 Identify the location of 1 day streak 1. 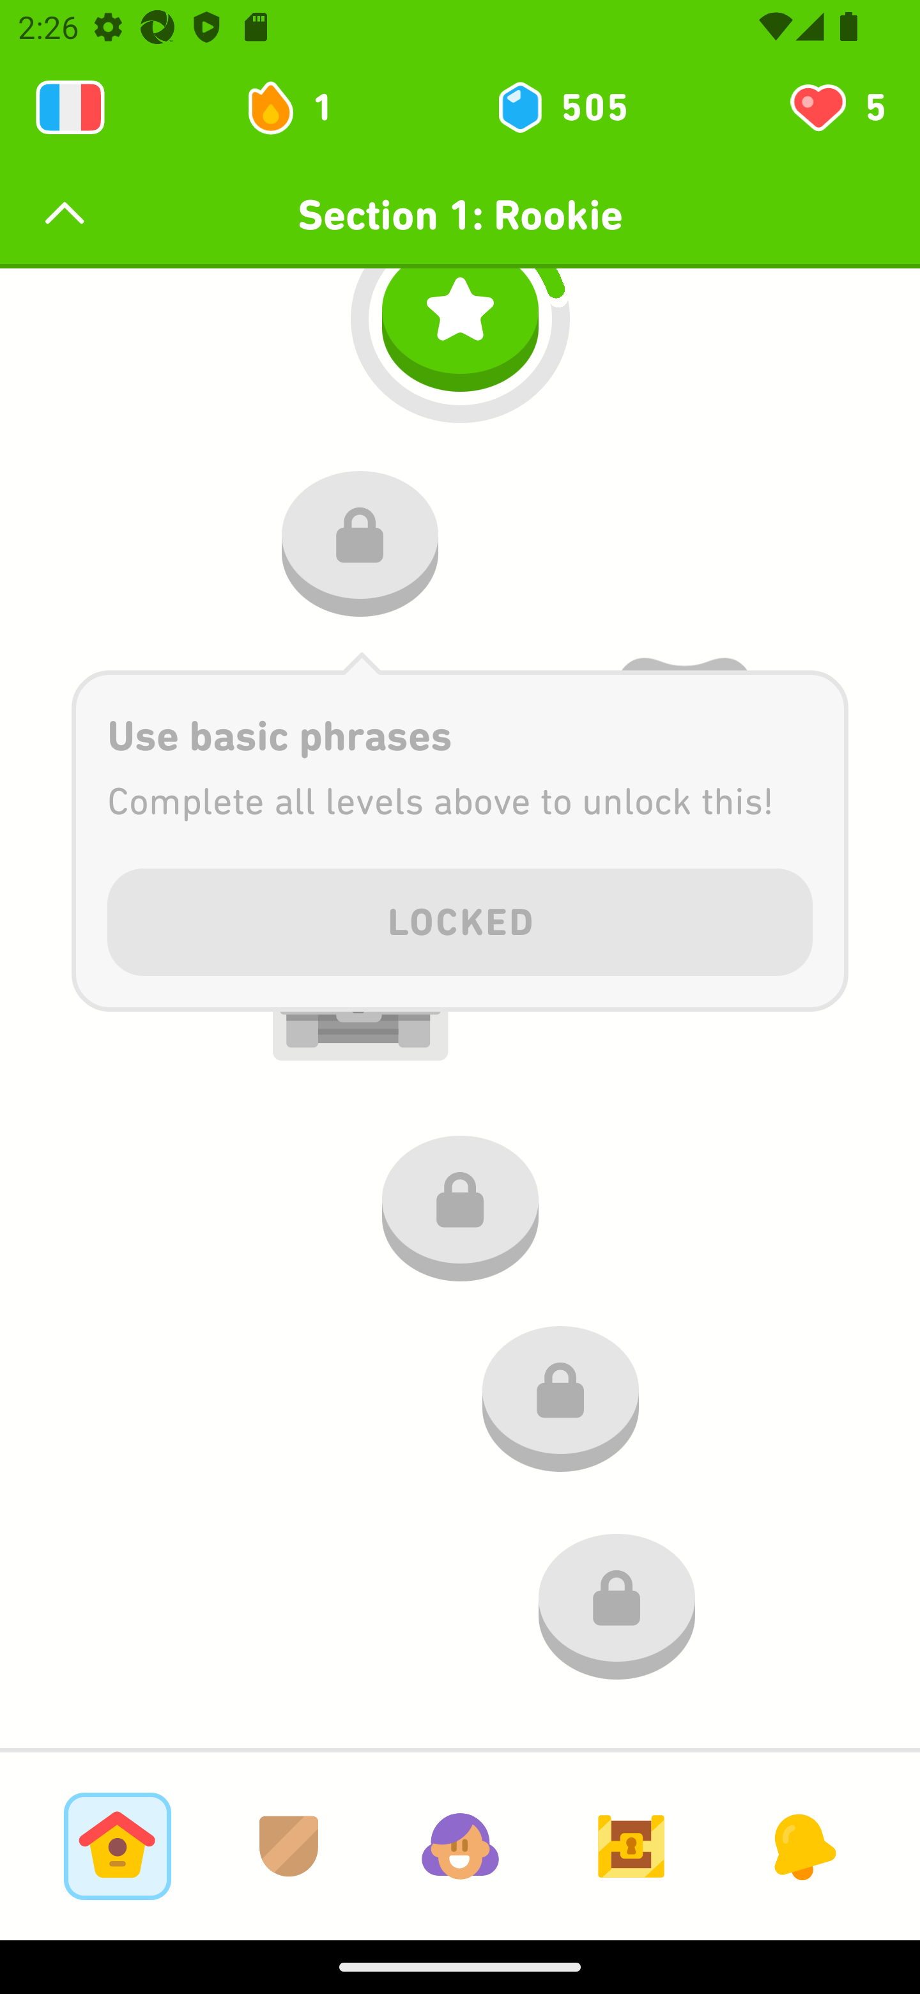
(300, 107).